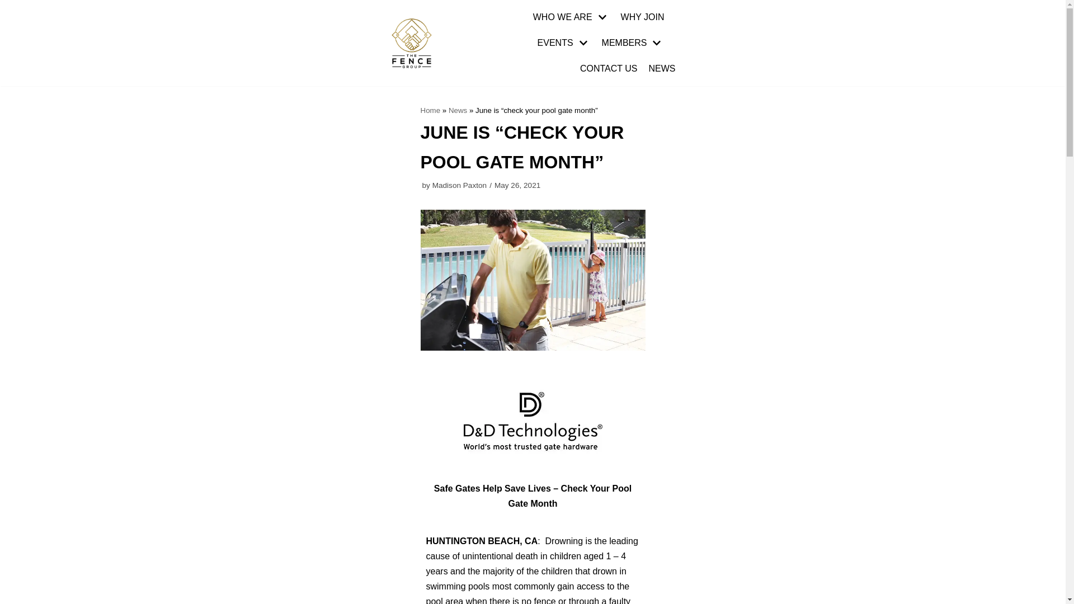  What do you see at coordinates (564, 43) in the screenshot?
I see `EVENTS` at bounding box center [564, 43].